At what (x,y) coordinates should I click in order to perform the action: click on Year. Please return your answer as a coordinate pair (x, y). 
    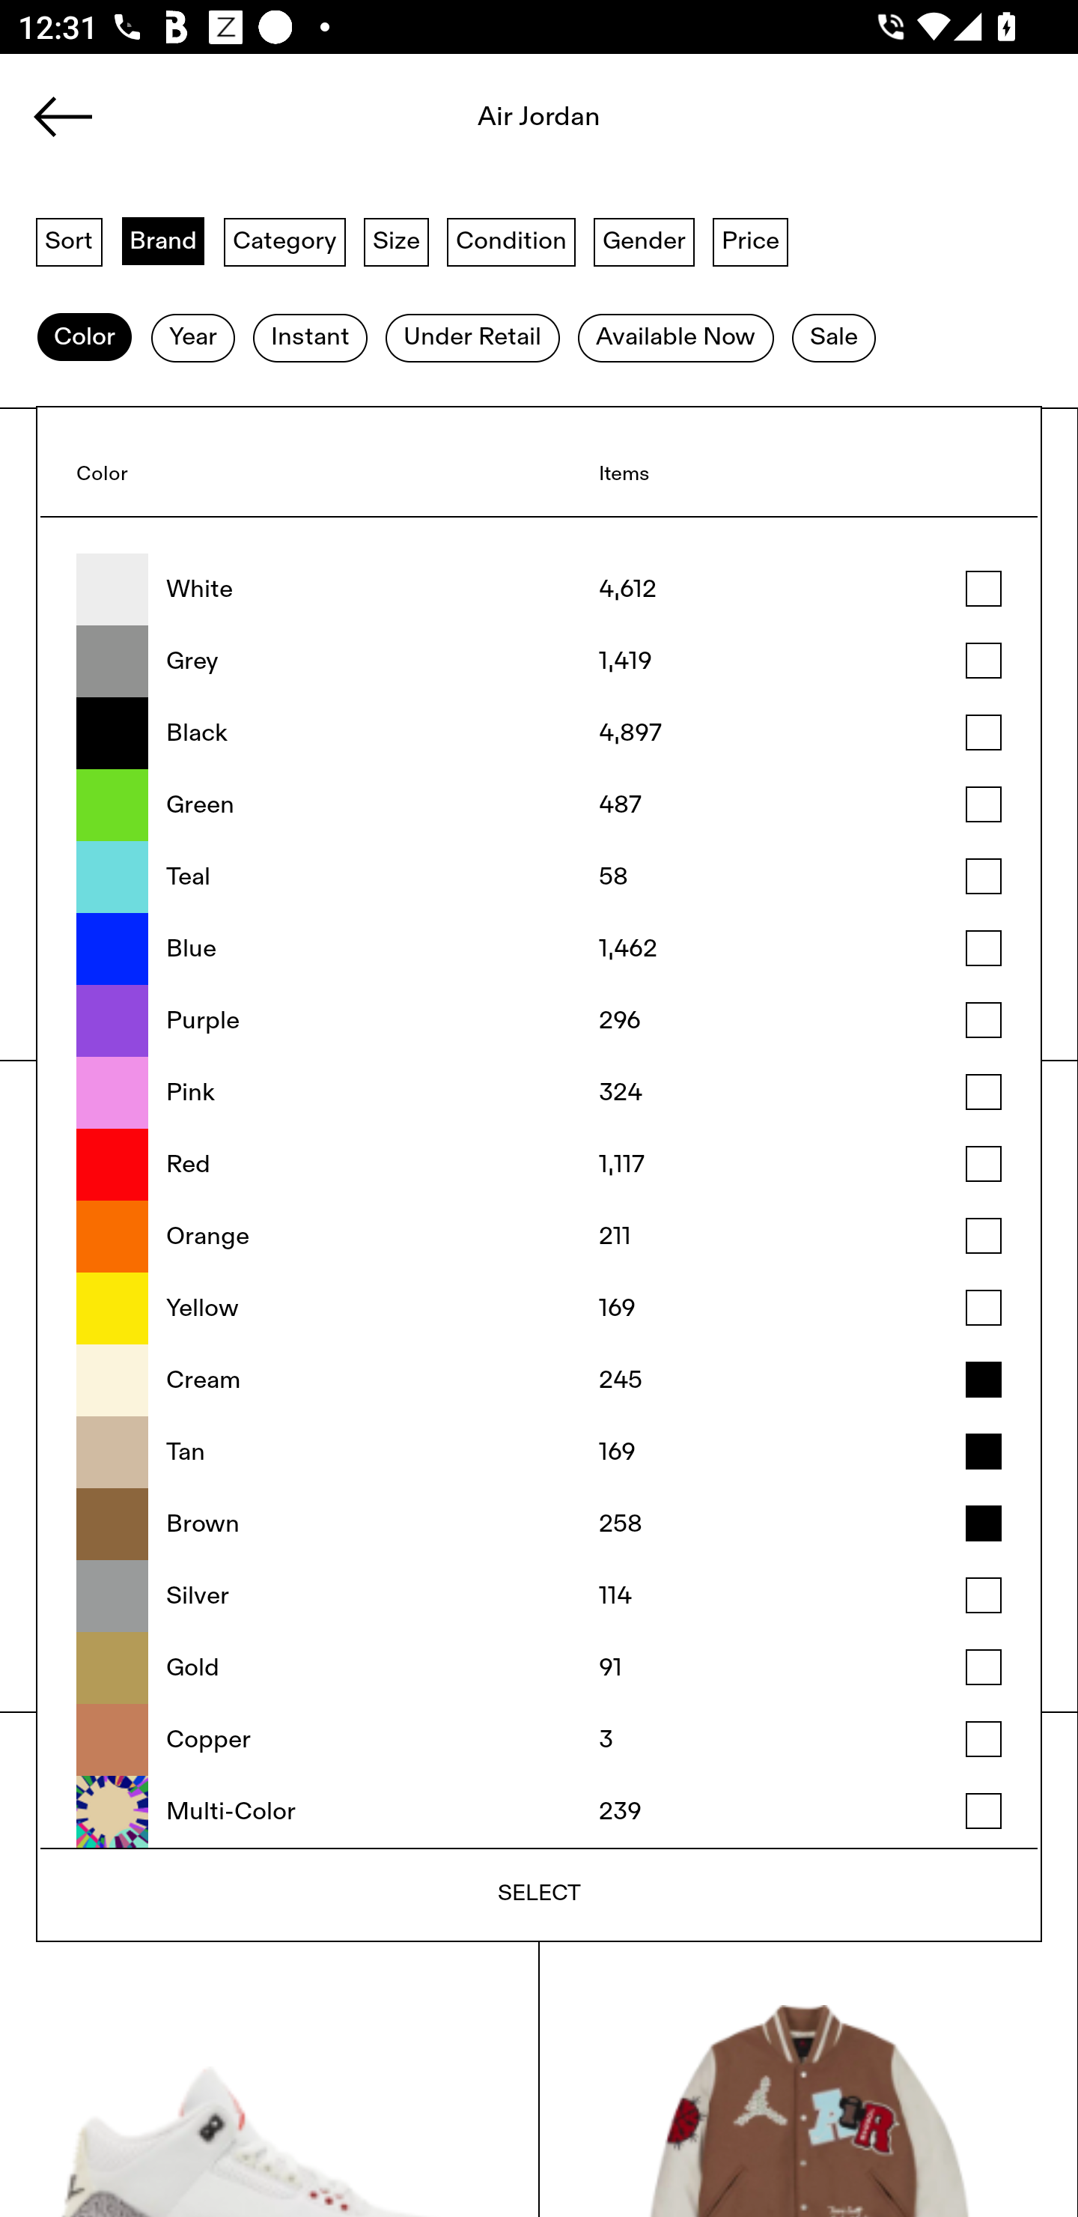
    Looking at the image, I should click on (192, 338).